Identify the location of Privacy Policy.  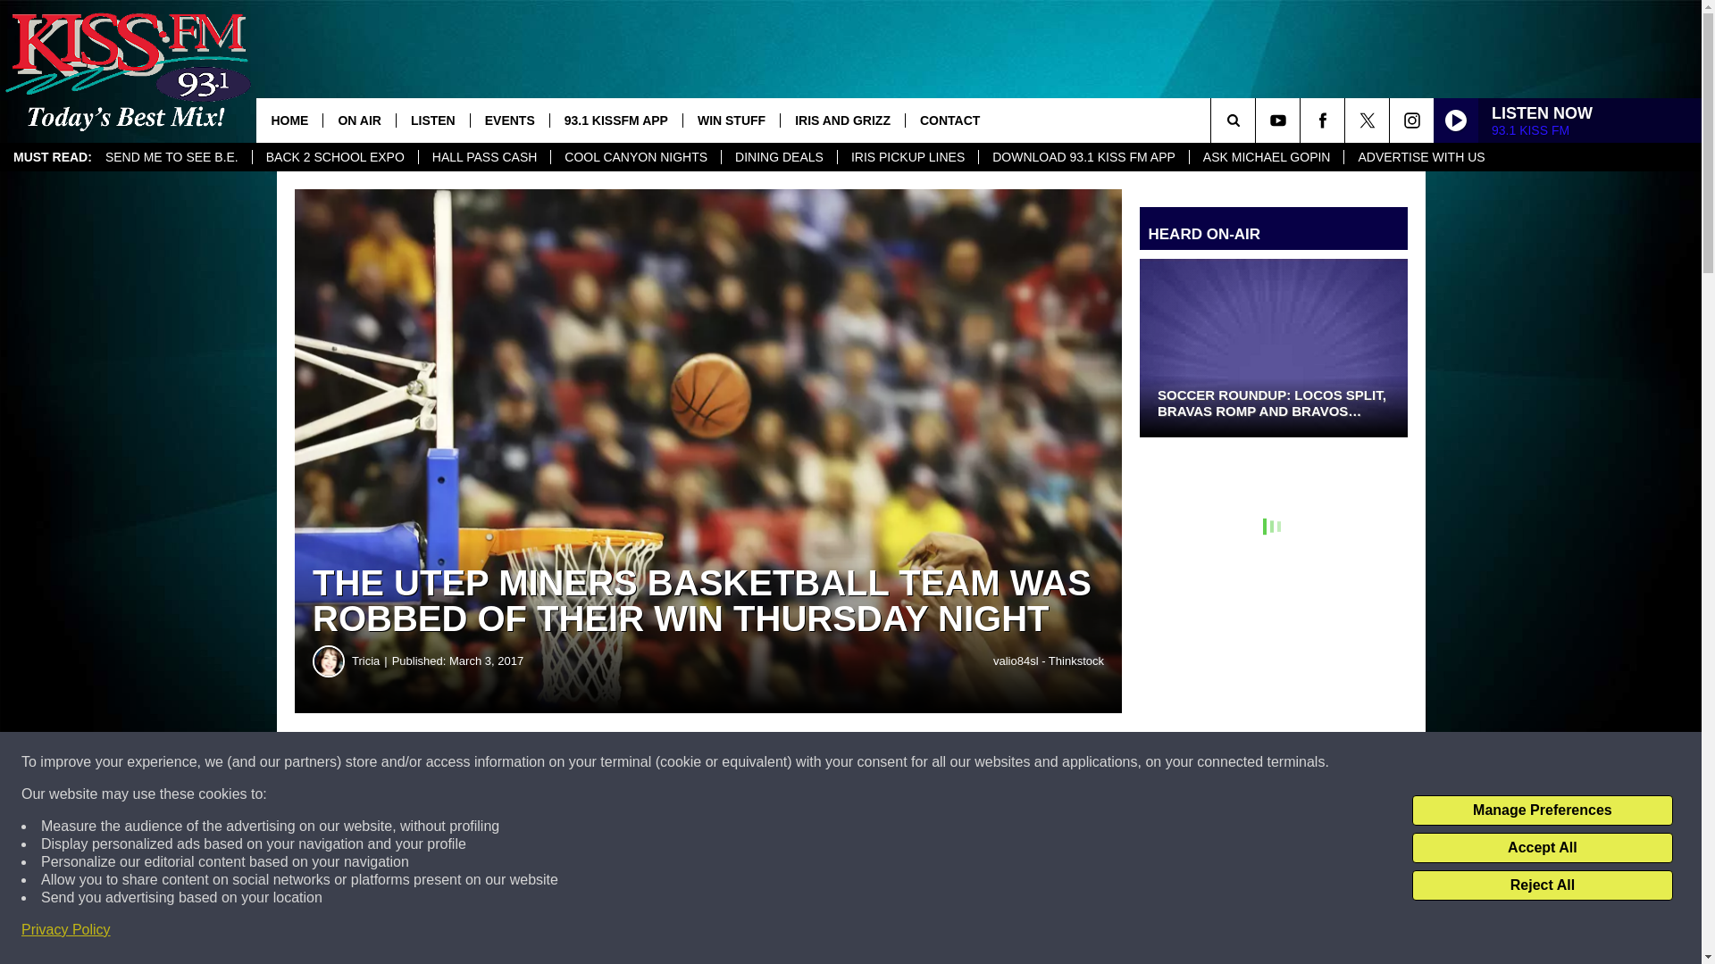
(66, 930).